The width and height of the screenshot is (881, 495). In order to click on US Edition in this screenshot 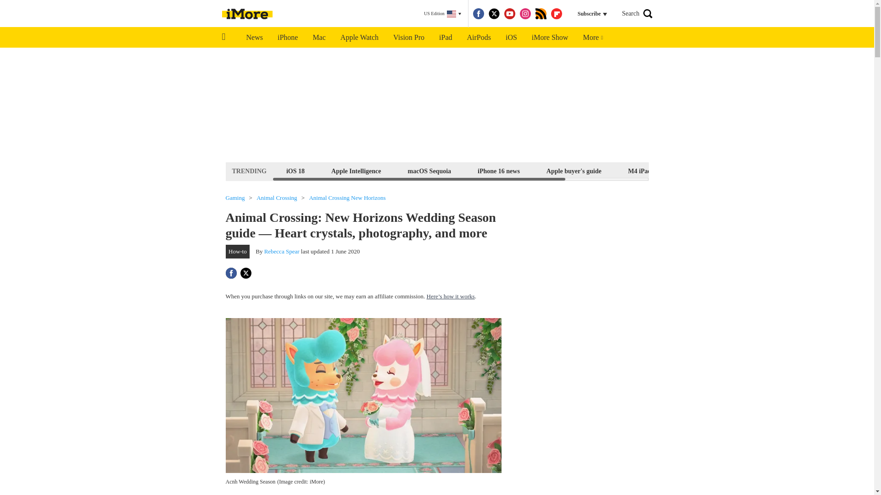, I will do `click(442, 14)`.